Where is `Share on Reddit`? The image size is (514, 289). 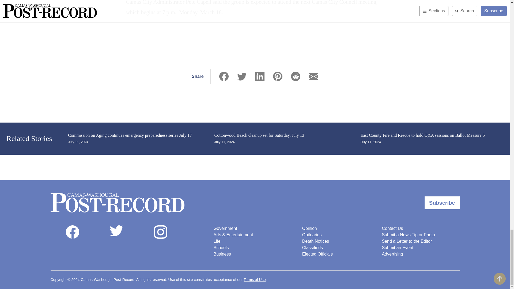 Share on Reddit is located at coordinates (296, 76).